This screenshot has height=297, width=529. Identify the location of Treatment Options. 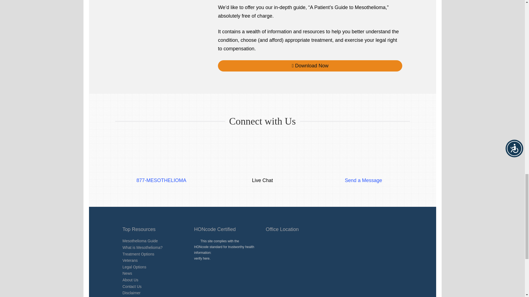
(138, 254).